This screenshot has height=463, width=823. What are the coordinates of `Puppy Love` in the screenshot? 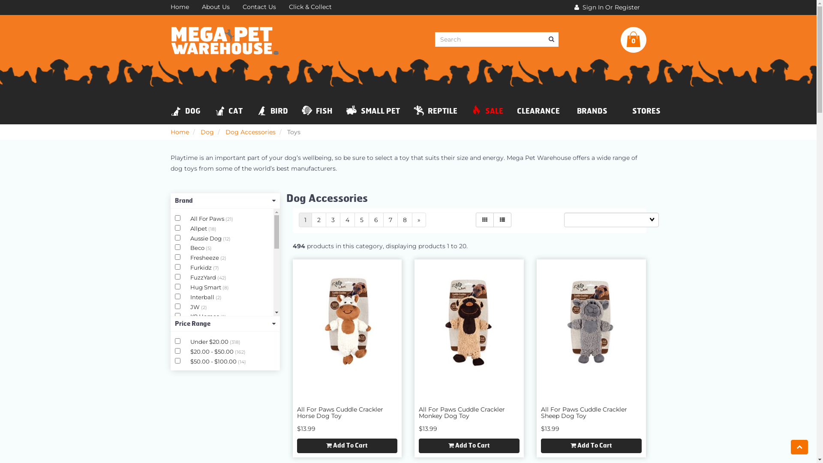 It's located at (207, 405).